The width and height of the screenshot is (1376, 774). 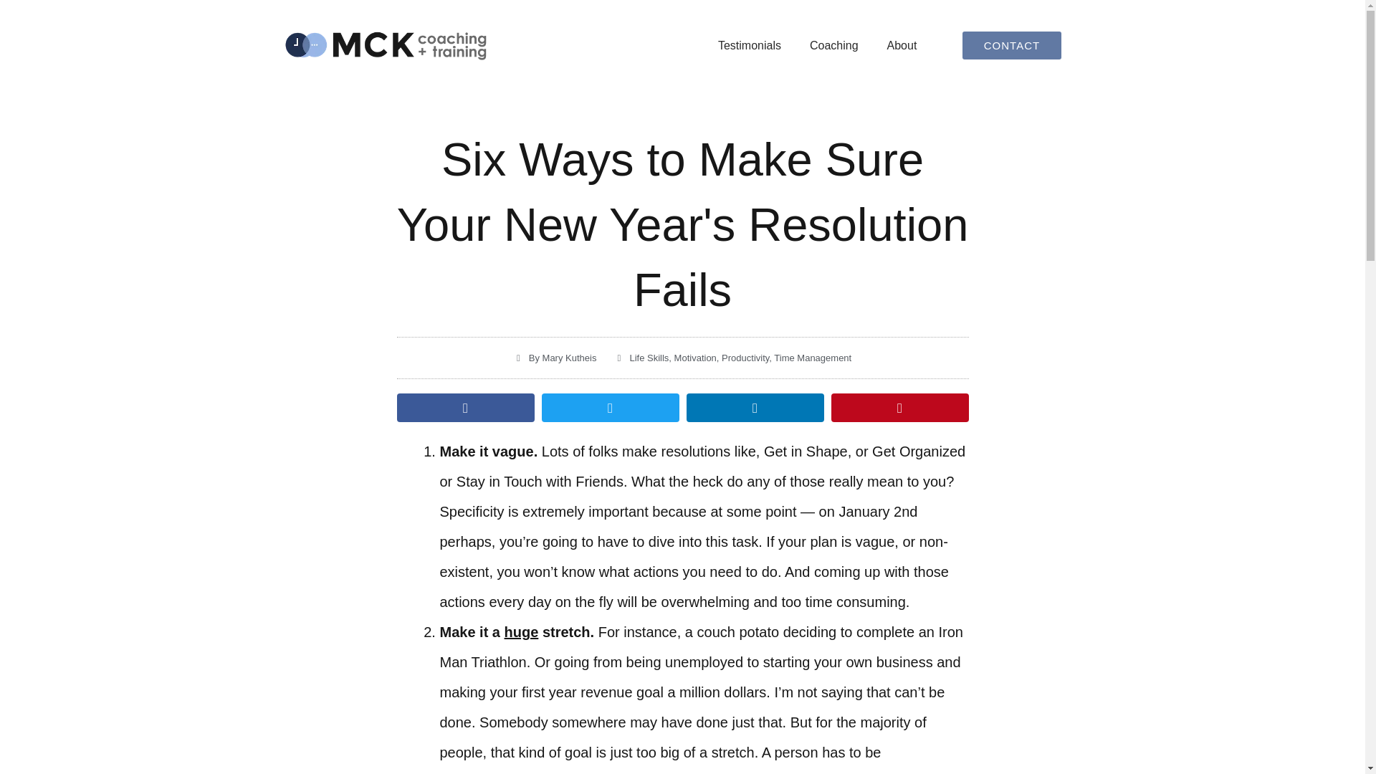 What do you see at coordinates (813, 358) in the screenshot?
I see `Time Management` at bounding box center [813, 358].